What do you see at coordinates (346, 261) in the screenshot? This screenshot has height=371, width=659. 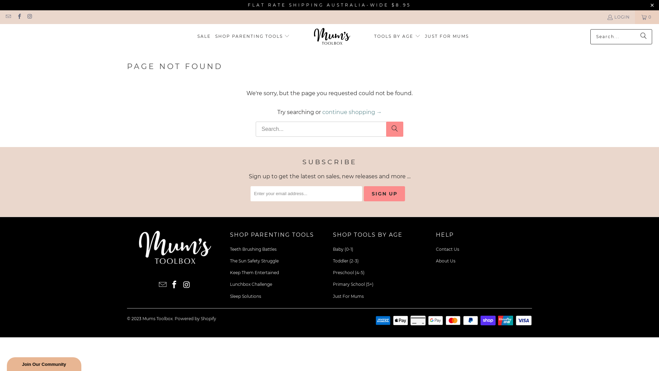 I see `Toddler (2-3)` at bounding box center [346, 261].